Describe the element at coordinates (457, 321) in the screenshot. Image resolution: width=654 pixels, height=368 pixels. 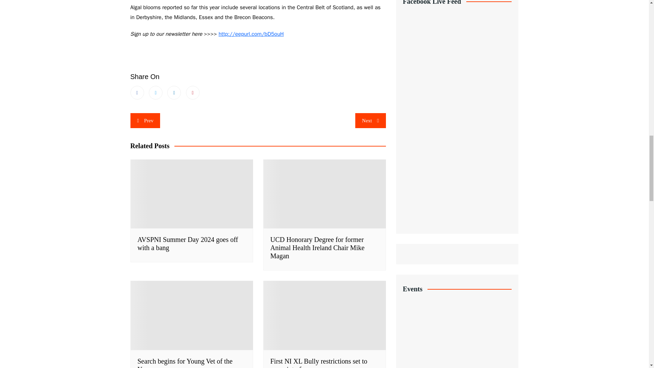
I see `Events` at that location.